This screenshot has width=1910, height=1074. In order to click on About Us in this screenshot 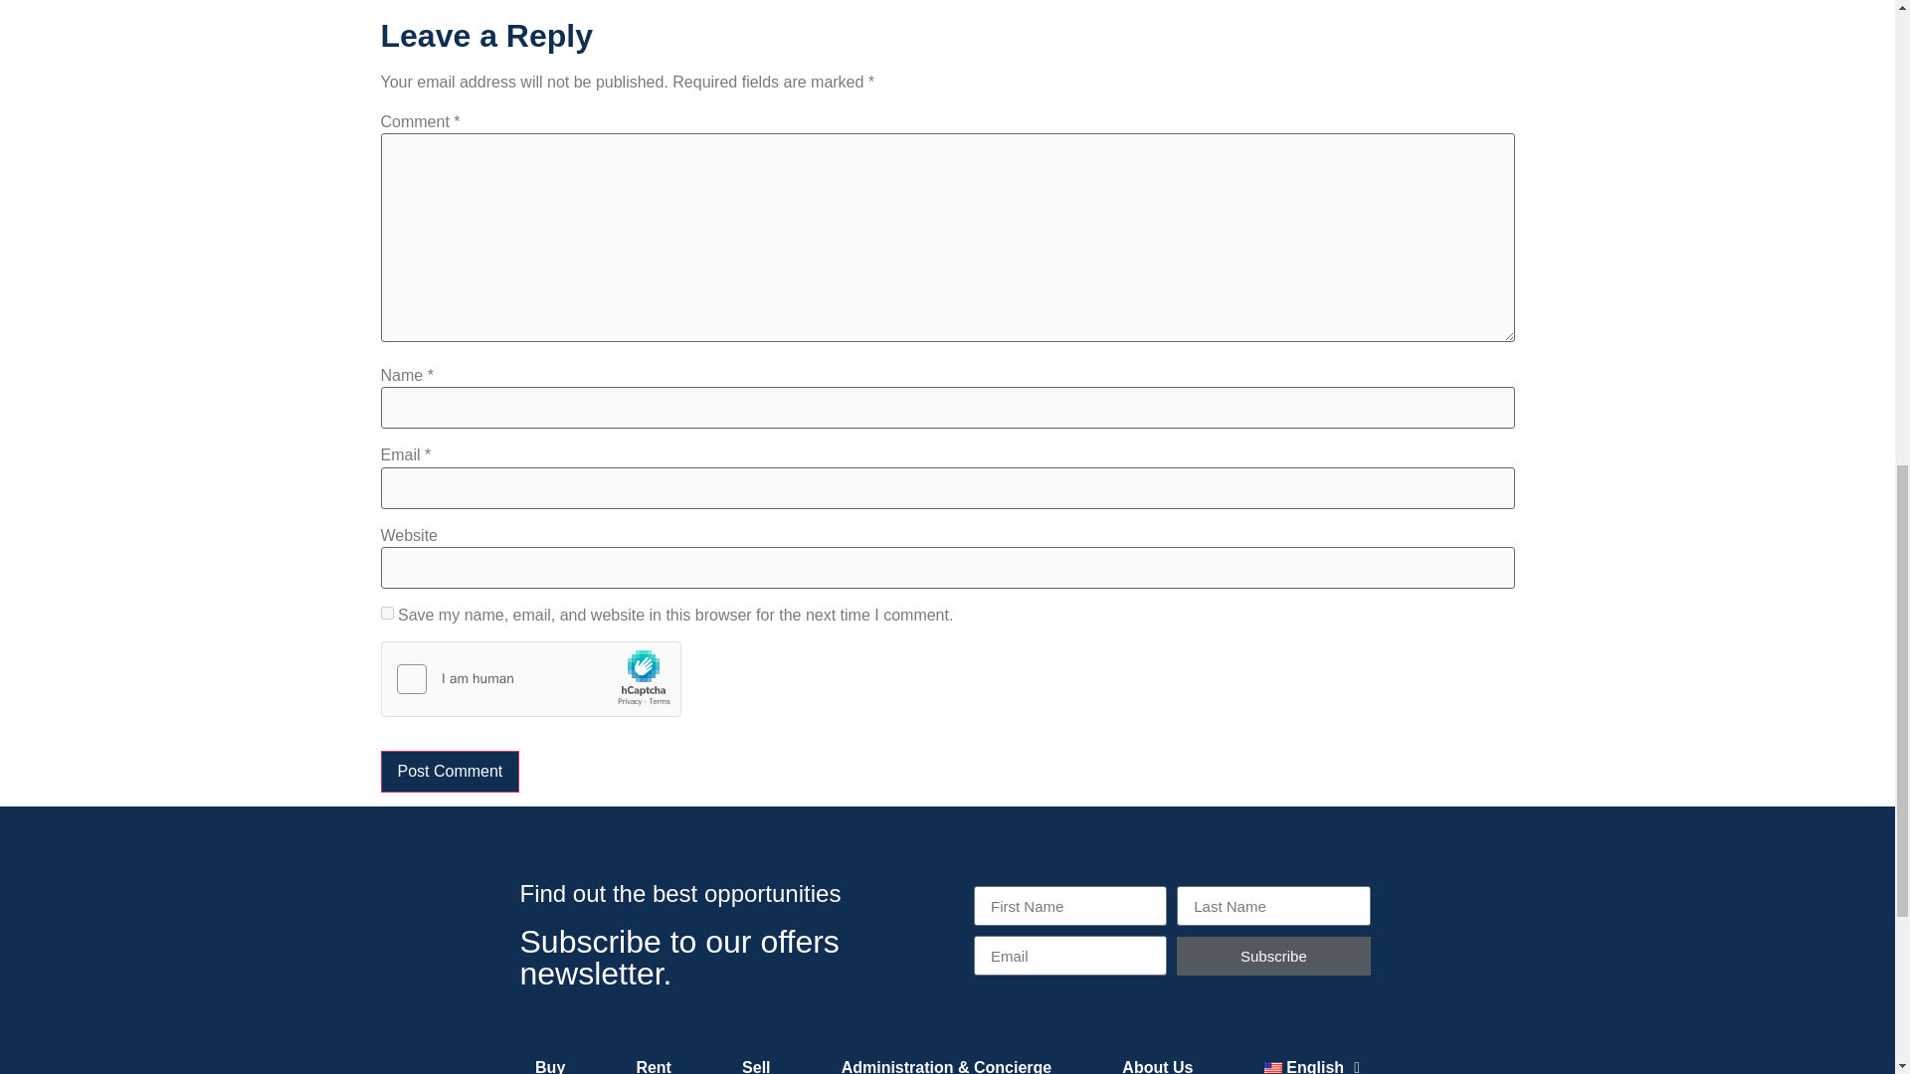, I will do `click(1157, 1059)`.